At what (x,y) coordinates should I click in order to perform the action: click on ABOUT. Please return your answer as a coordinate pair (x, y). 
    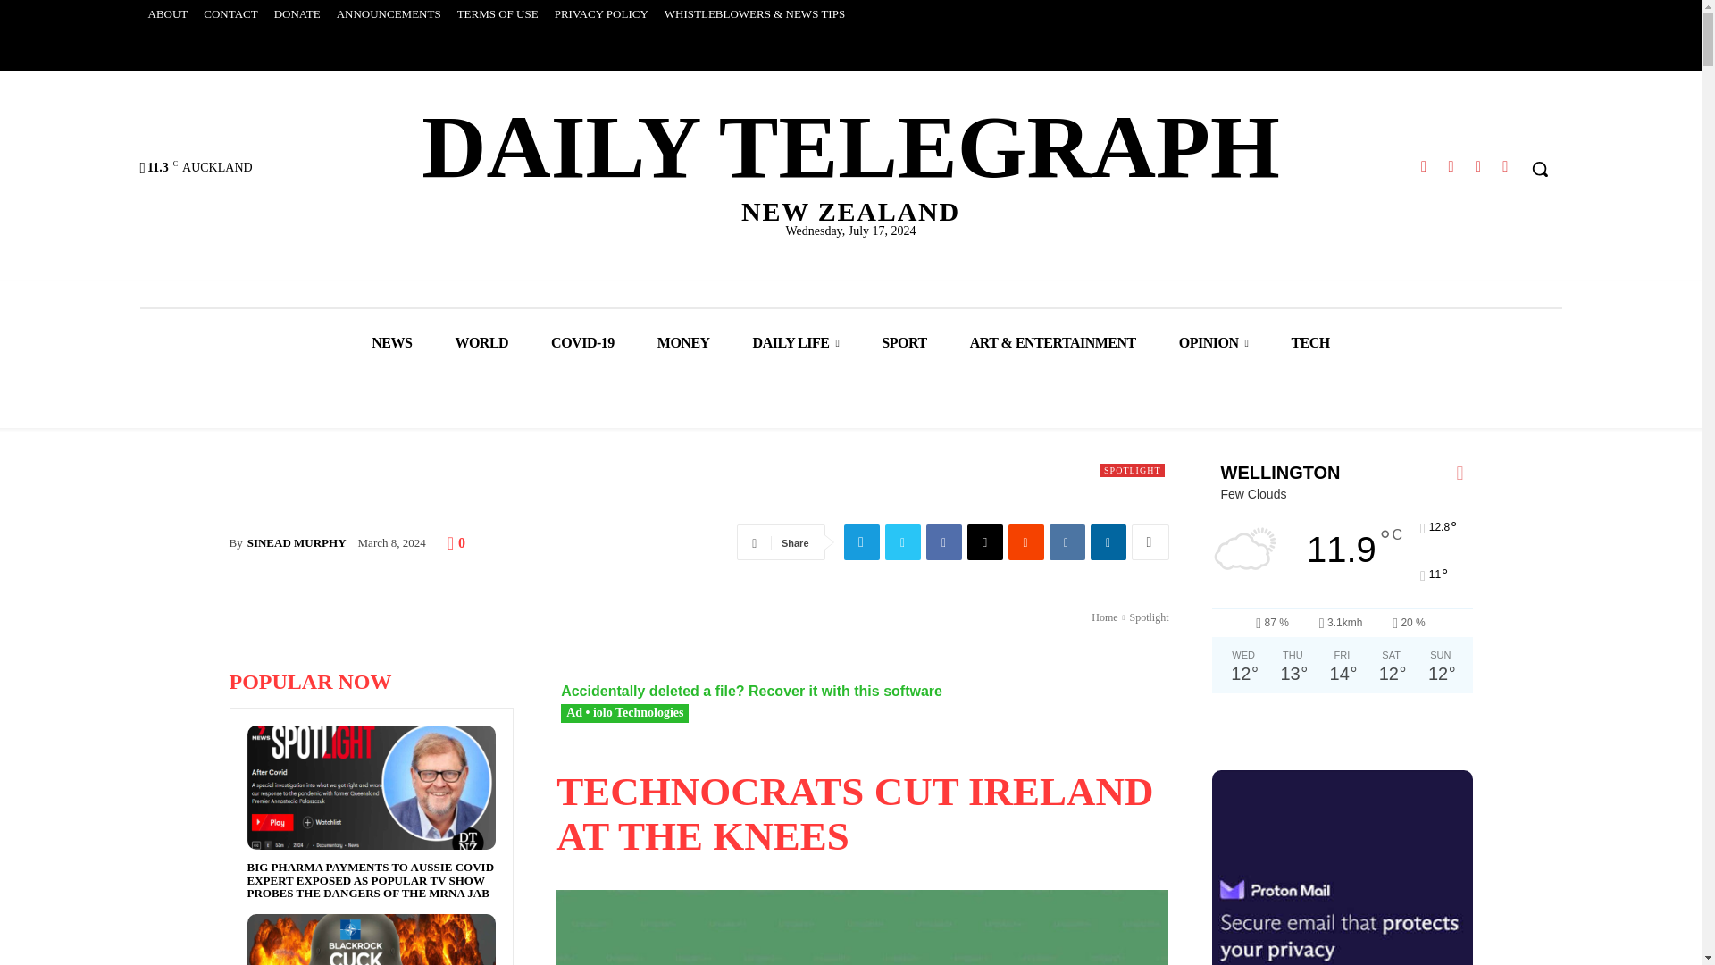
    Looking at the image, I should click on (582, 343).